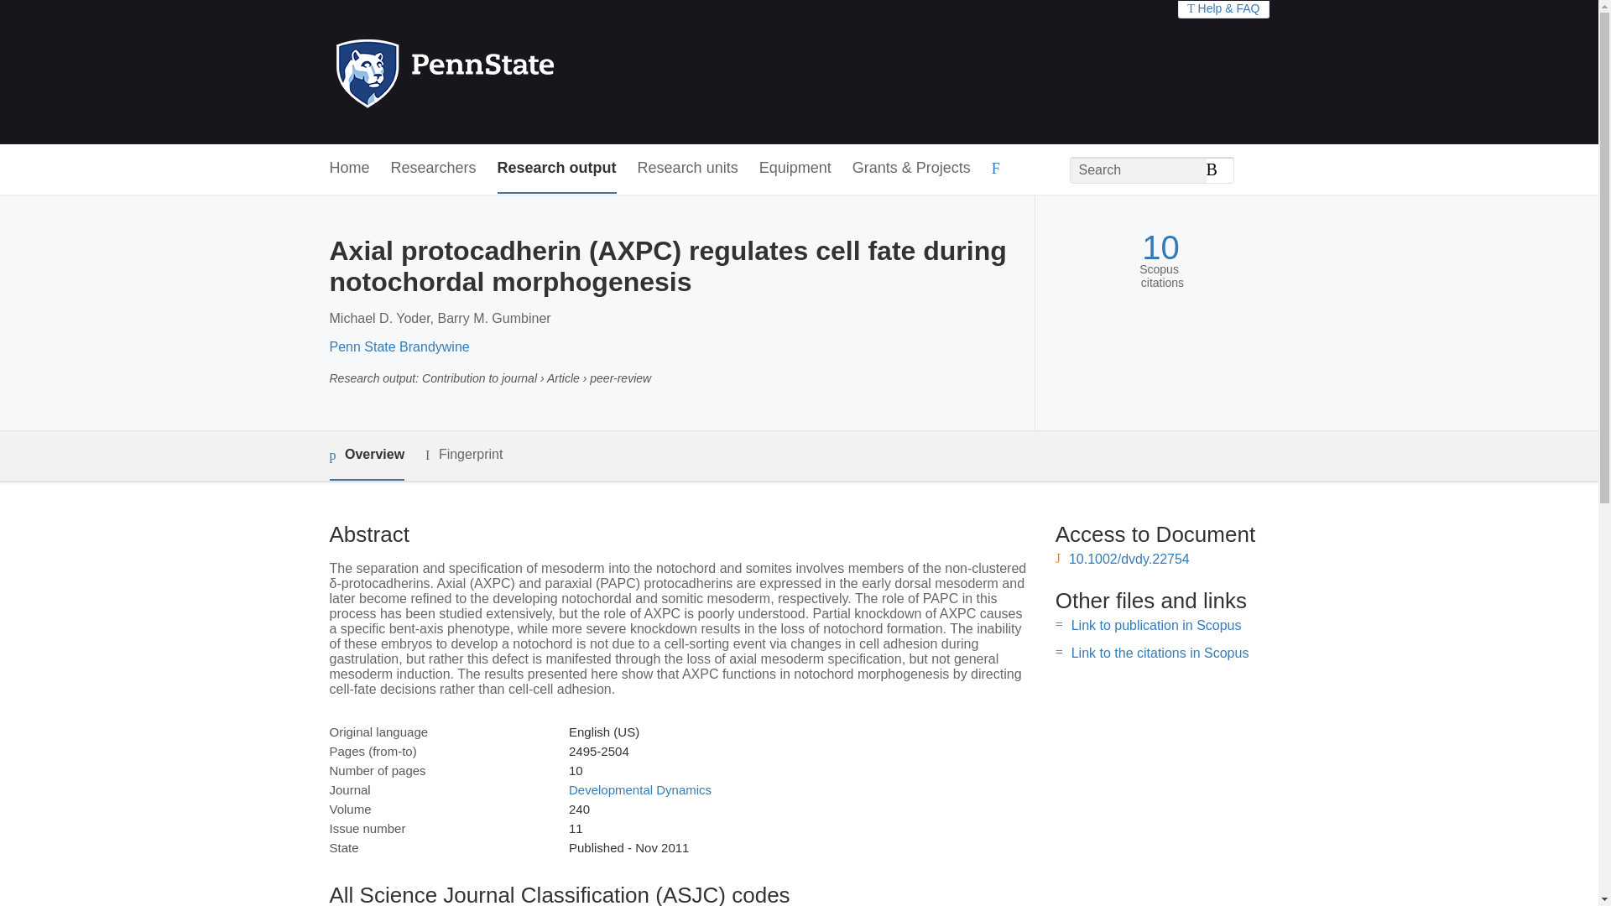 This screenshot has height=906, width=1611. What do you see at coordinates (463, 455) in the screenshot?
I see `Fingerprint` at bounding box center [463, 455].